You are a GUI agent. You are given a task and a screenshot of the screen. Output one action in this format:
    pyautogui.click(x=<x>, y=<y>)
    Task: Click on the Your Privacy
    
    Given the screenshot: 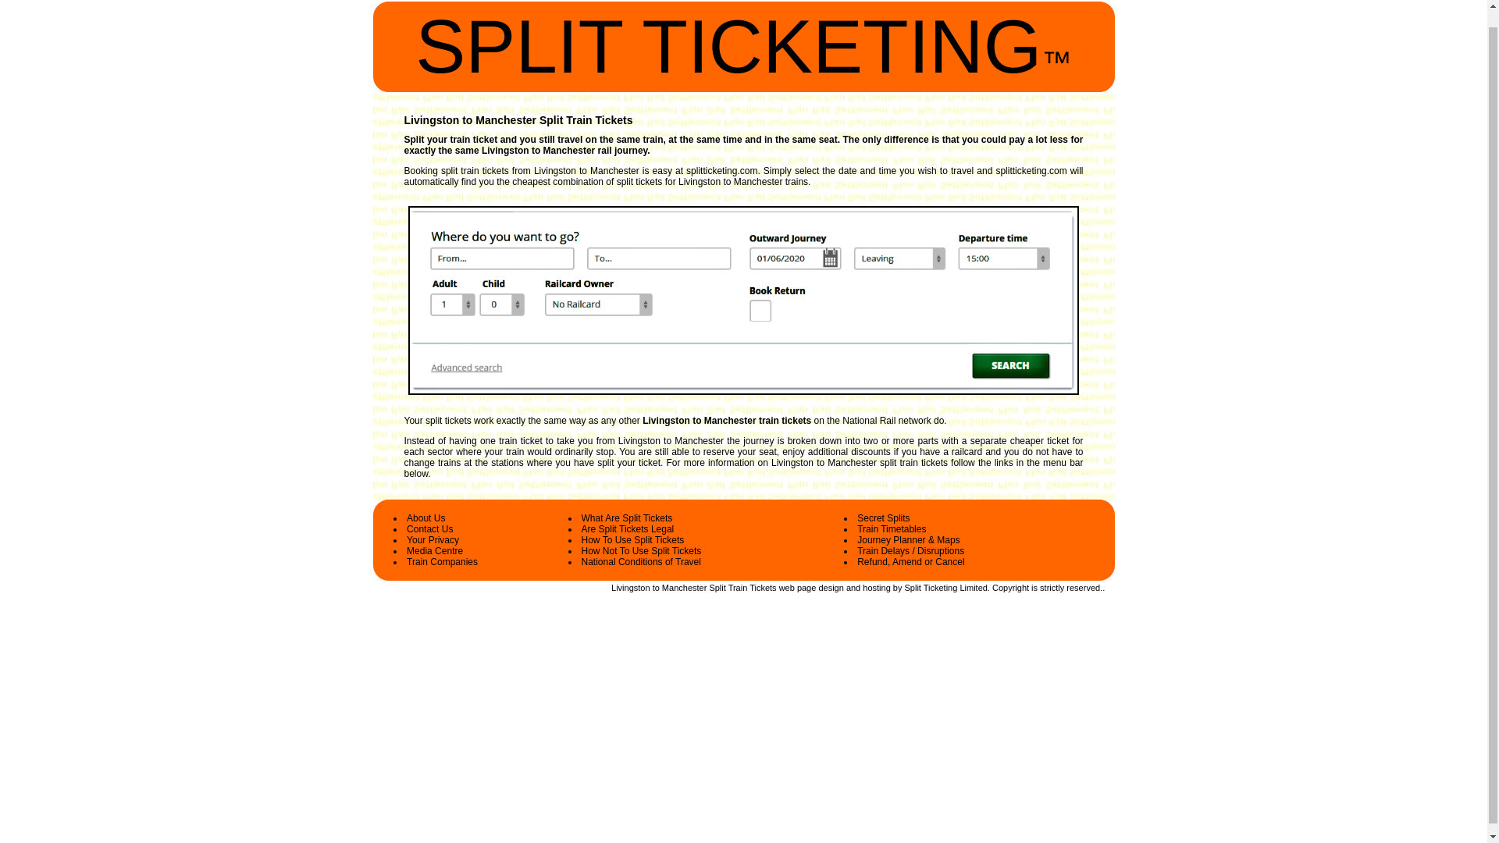 What is the action you would take?
    pyautogui.click(x=433, y=539)
    